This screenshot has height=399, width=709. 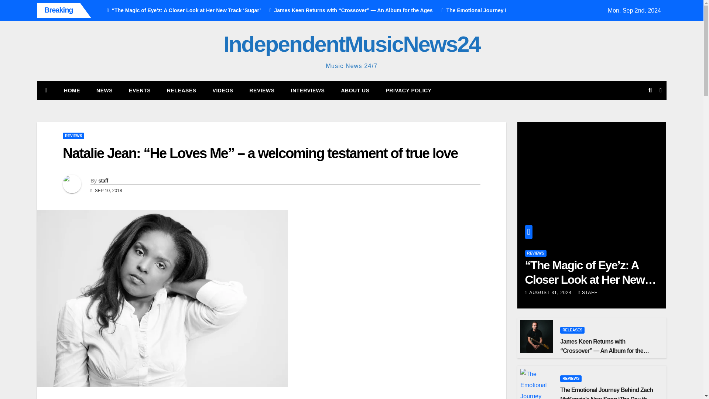 I want to click on HOME, so click(x=72, y=91).